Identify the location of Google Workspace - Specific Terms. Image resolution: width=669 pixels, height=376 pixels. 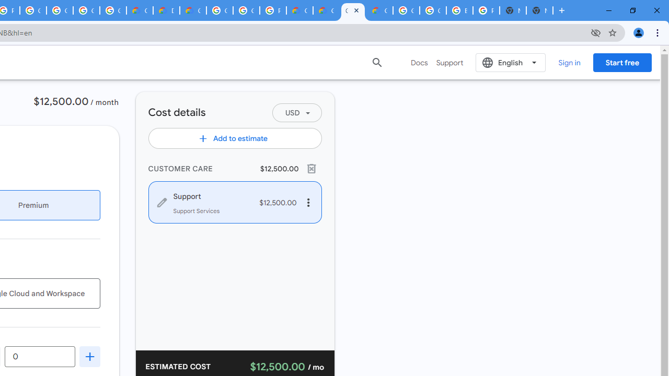
(113, 10).